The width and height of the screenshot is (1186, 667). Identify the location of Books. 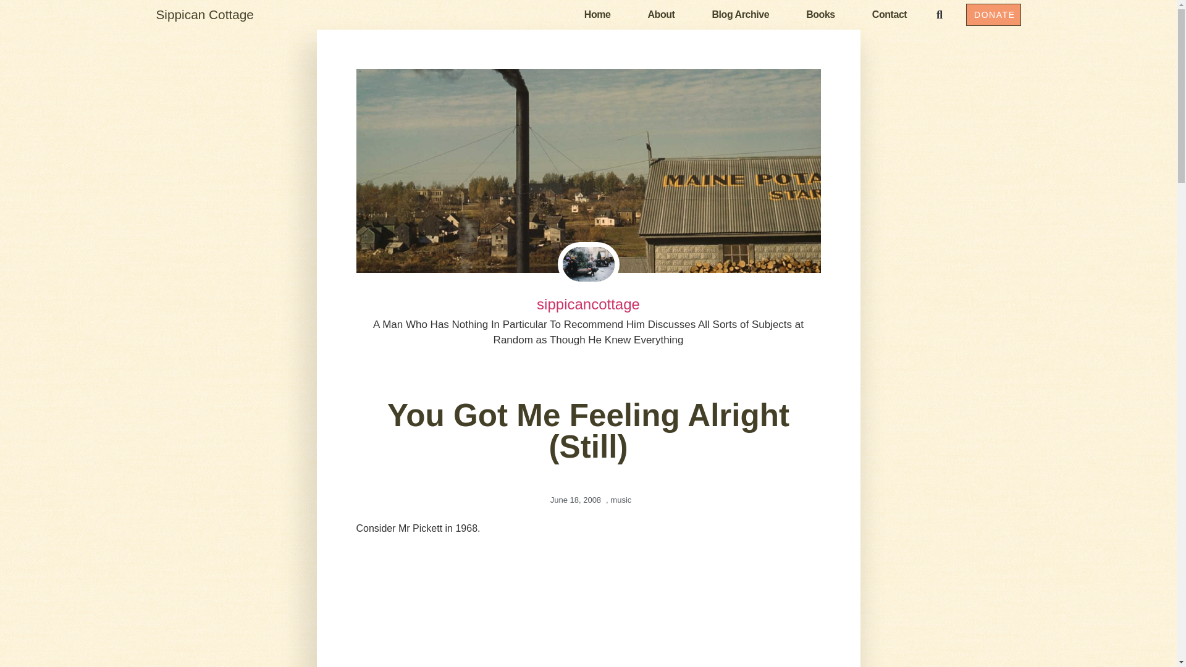
(820, 14).